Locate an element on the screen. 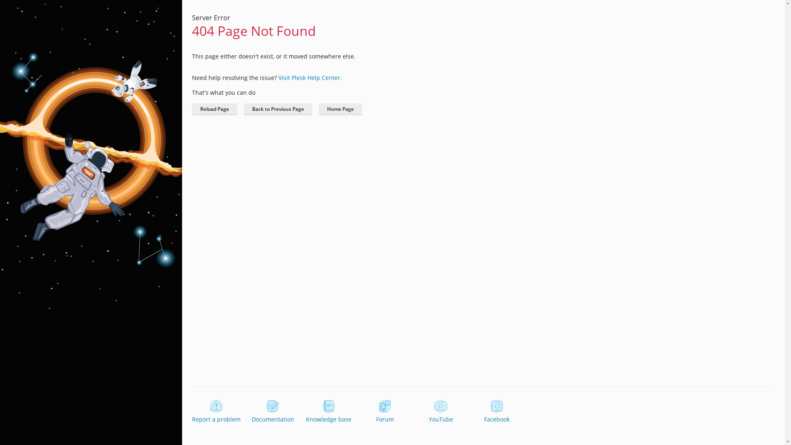  Report a problem is located at coordinates (216, 412).